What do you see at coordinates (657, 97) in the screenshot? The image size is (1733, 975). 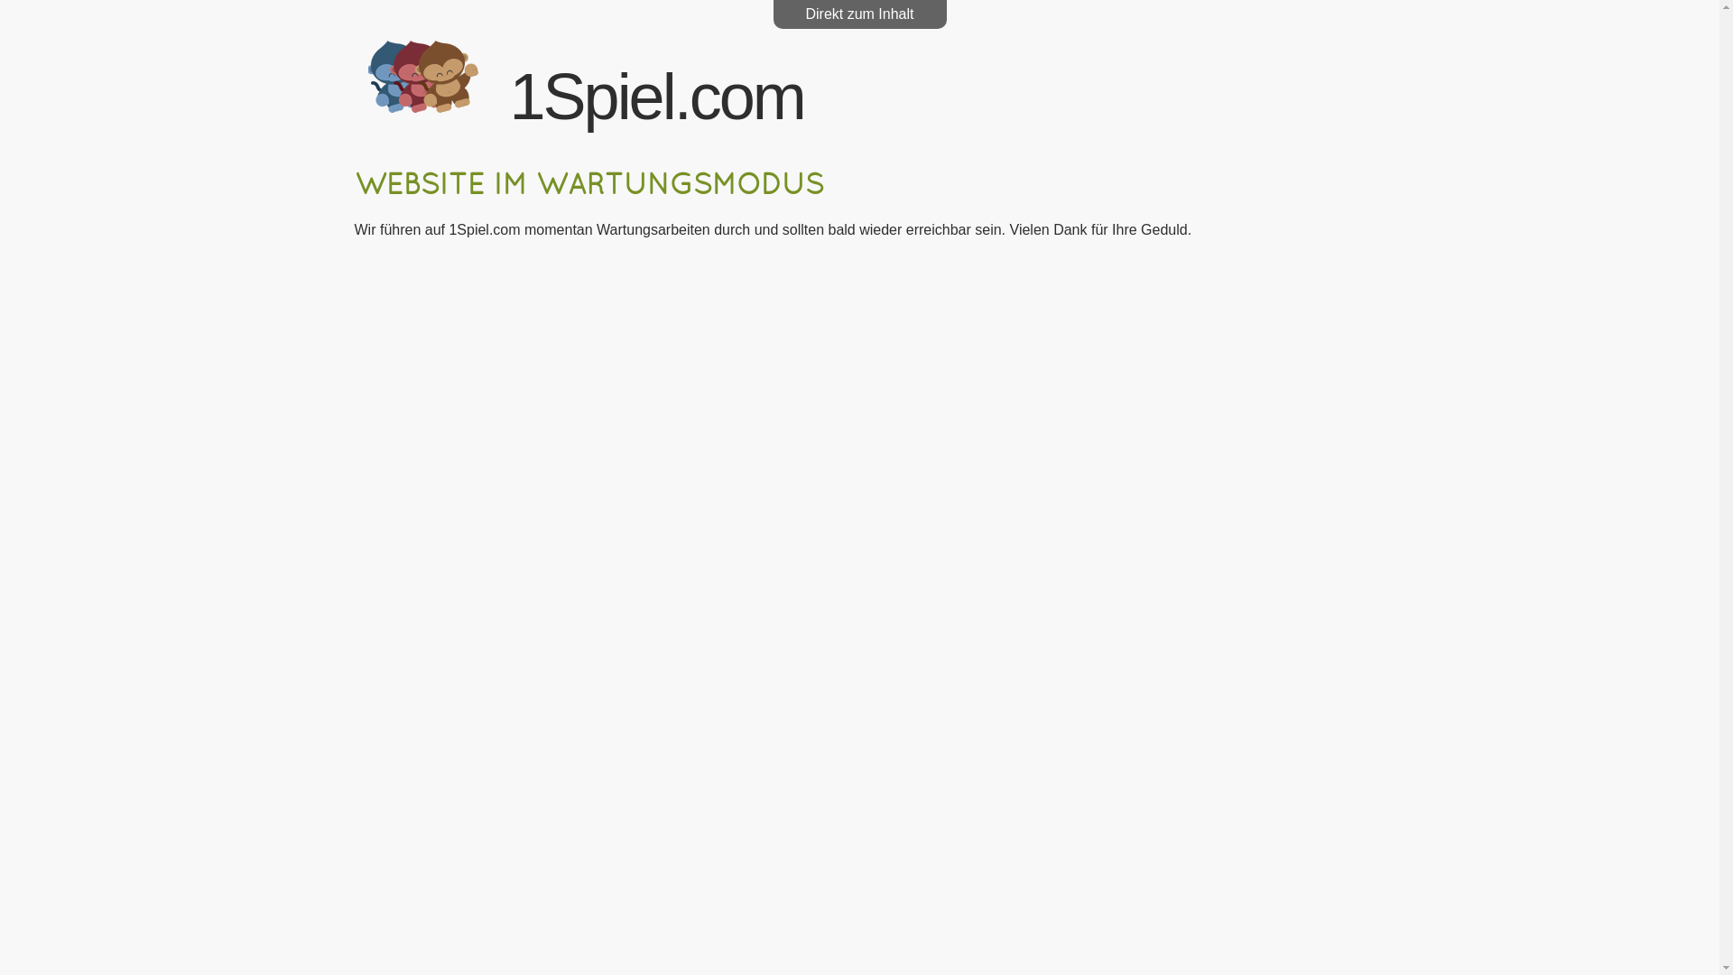 I see `1Spiel.com` at bounding box center [657, 97].